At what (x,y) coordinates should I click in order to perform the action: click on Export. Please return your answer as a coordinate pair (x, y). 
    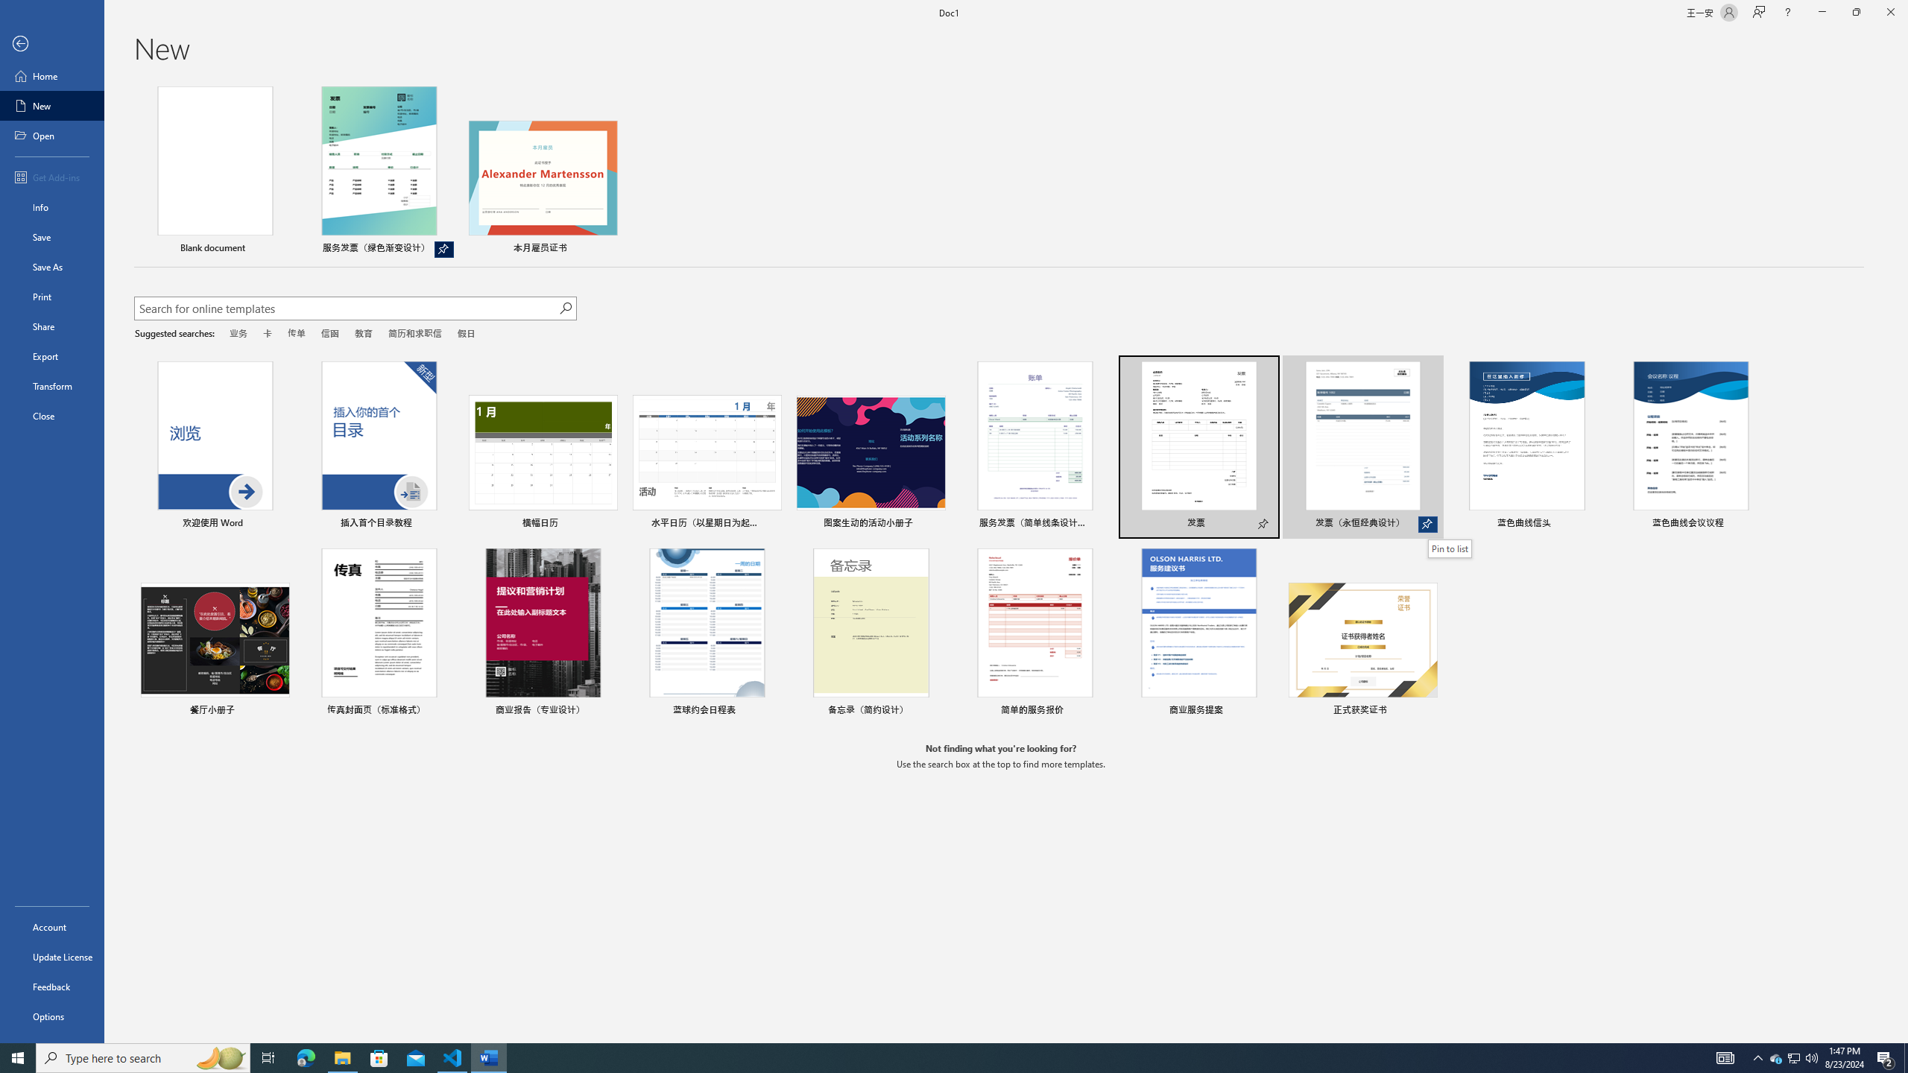
    Looking at the image, I should click on (52, 356).